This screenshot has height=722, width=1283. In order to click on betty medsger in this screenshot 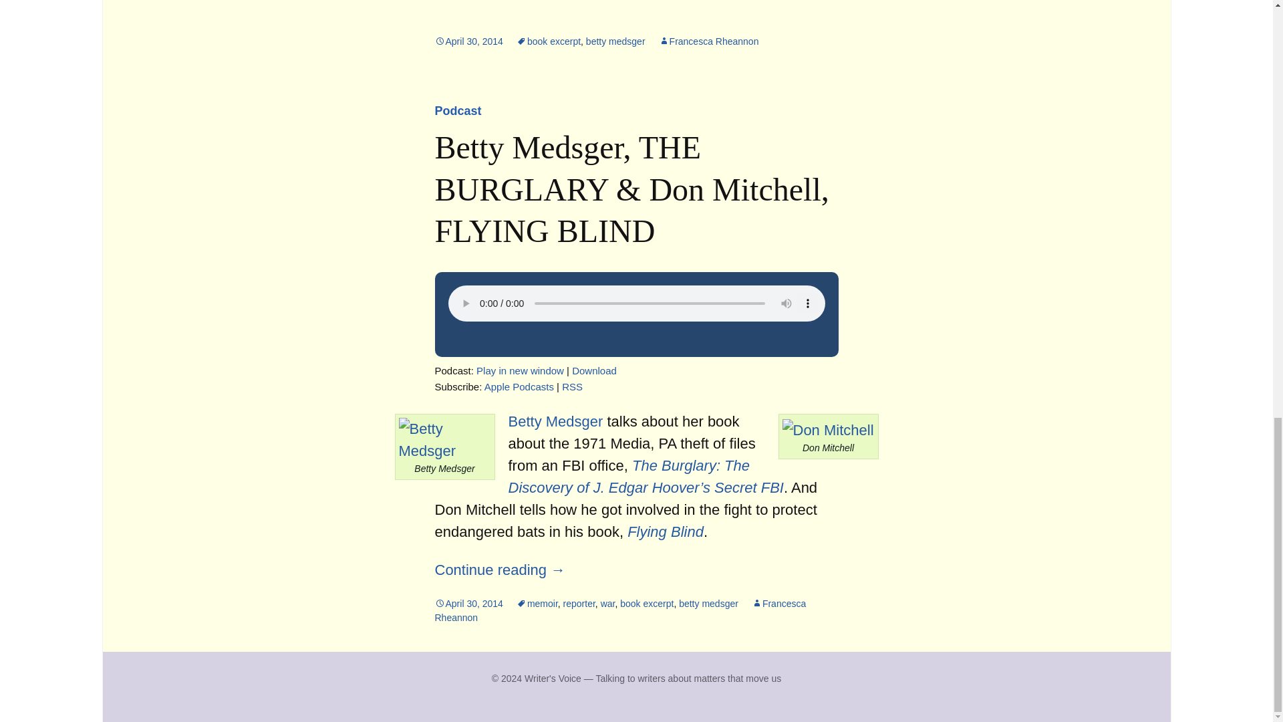, I will do `click(615, 41)`.